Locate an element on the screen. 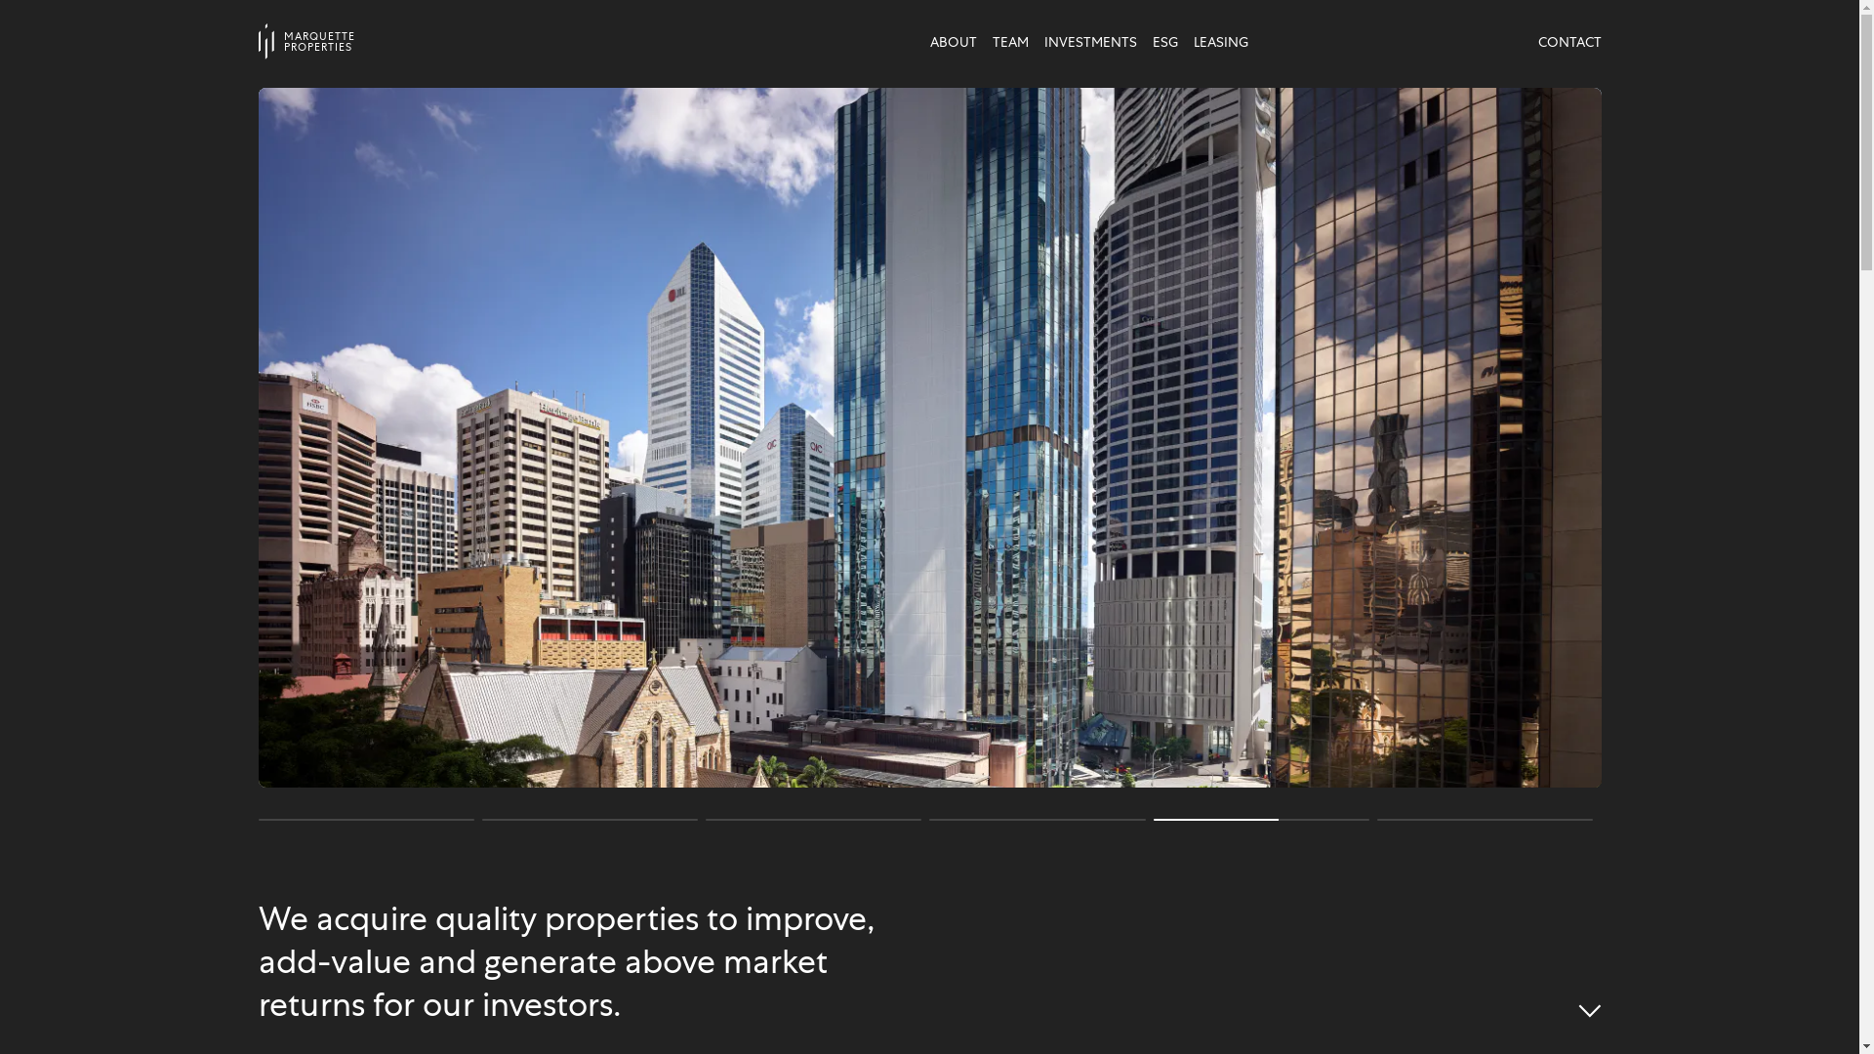 This screenshot has height=1054, width=1874. ABOUT is located at coordinates (953, 42).